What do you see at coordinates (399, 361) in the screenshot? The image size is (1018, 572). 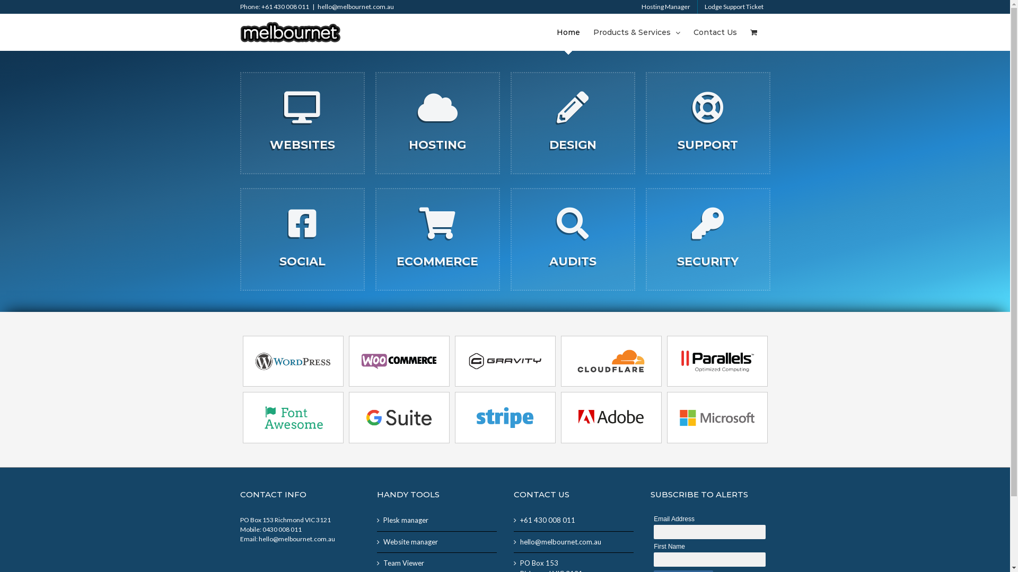 I see `woocommerce` at bounding box center [399, 361].